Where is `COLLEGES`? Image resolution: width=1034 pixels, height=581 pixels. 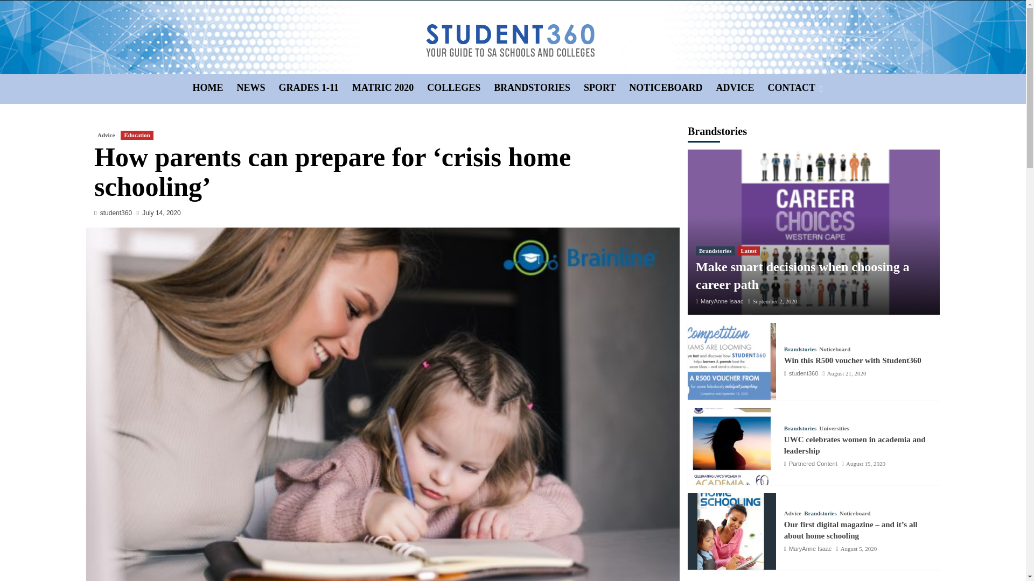 COLLEGES is located at coordinates (460, 88).